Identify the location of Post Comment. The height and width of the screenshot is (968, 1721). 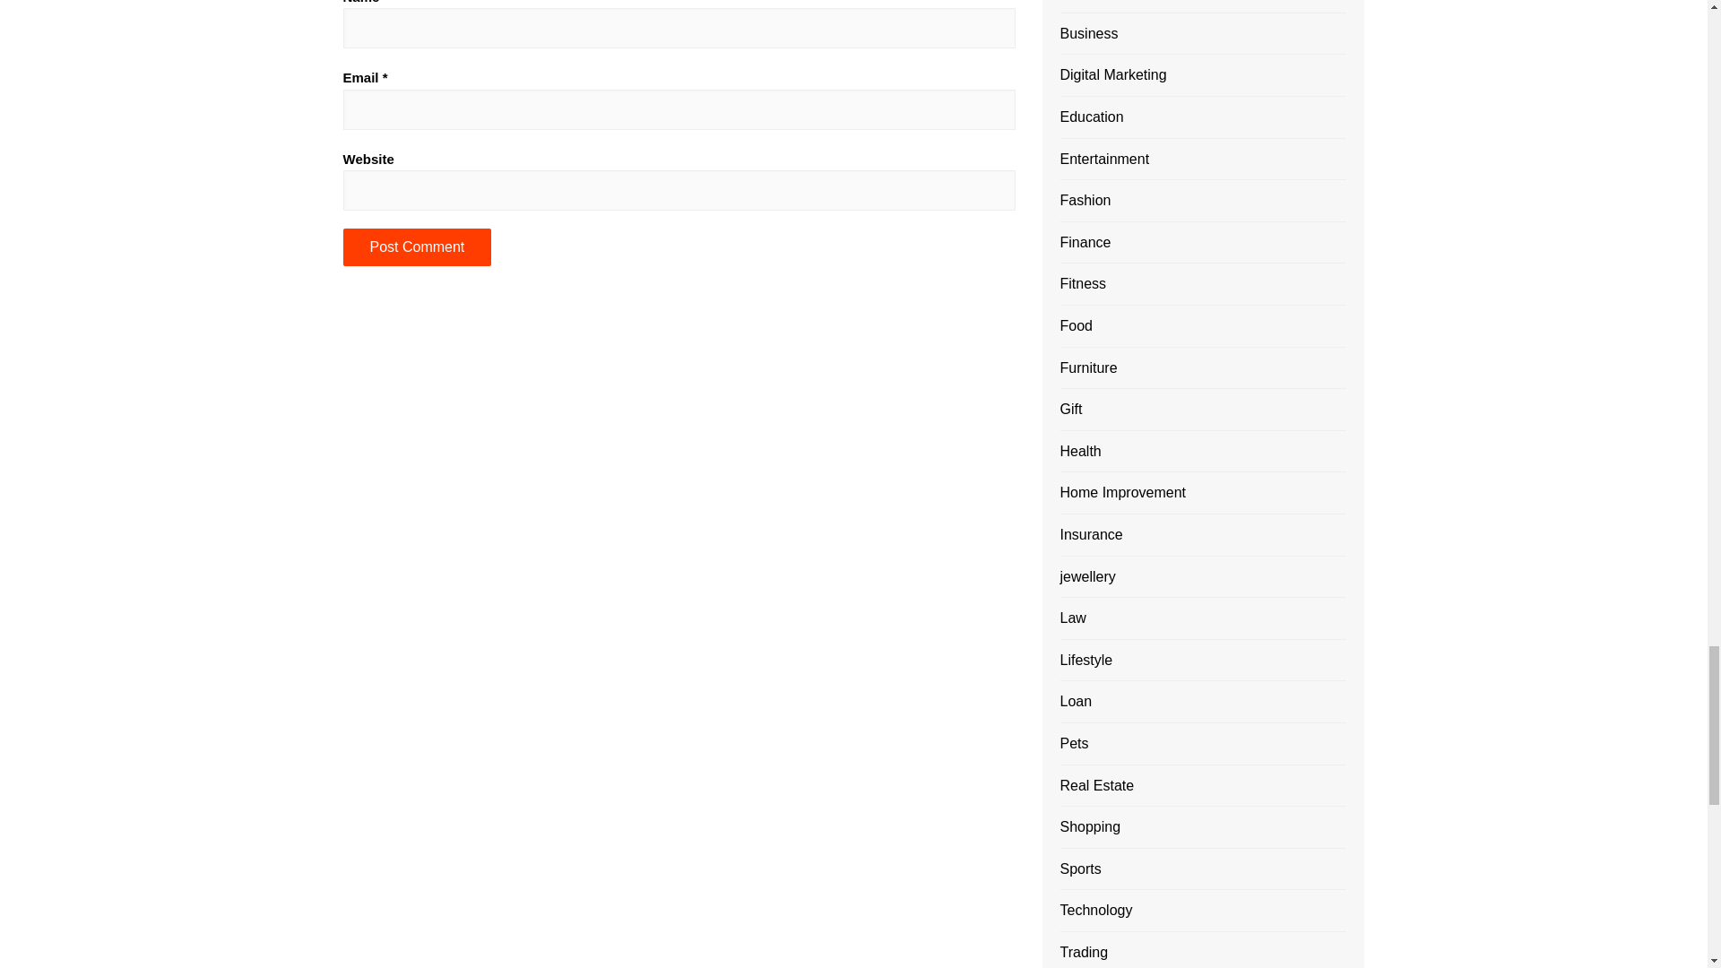
(416, 247).